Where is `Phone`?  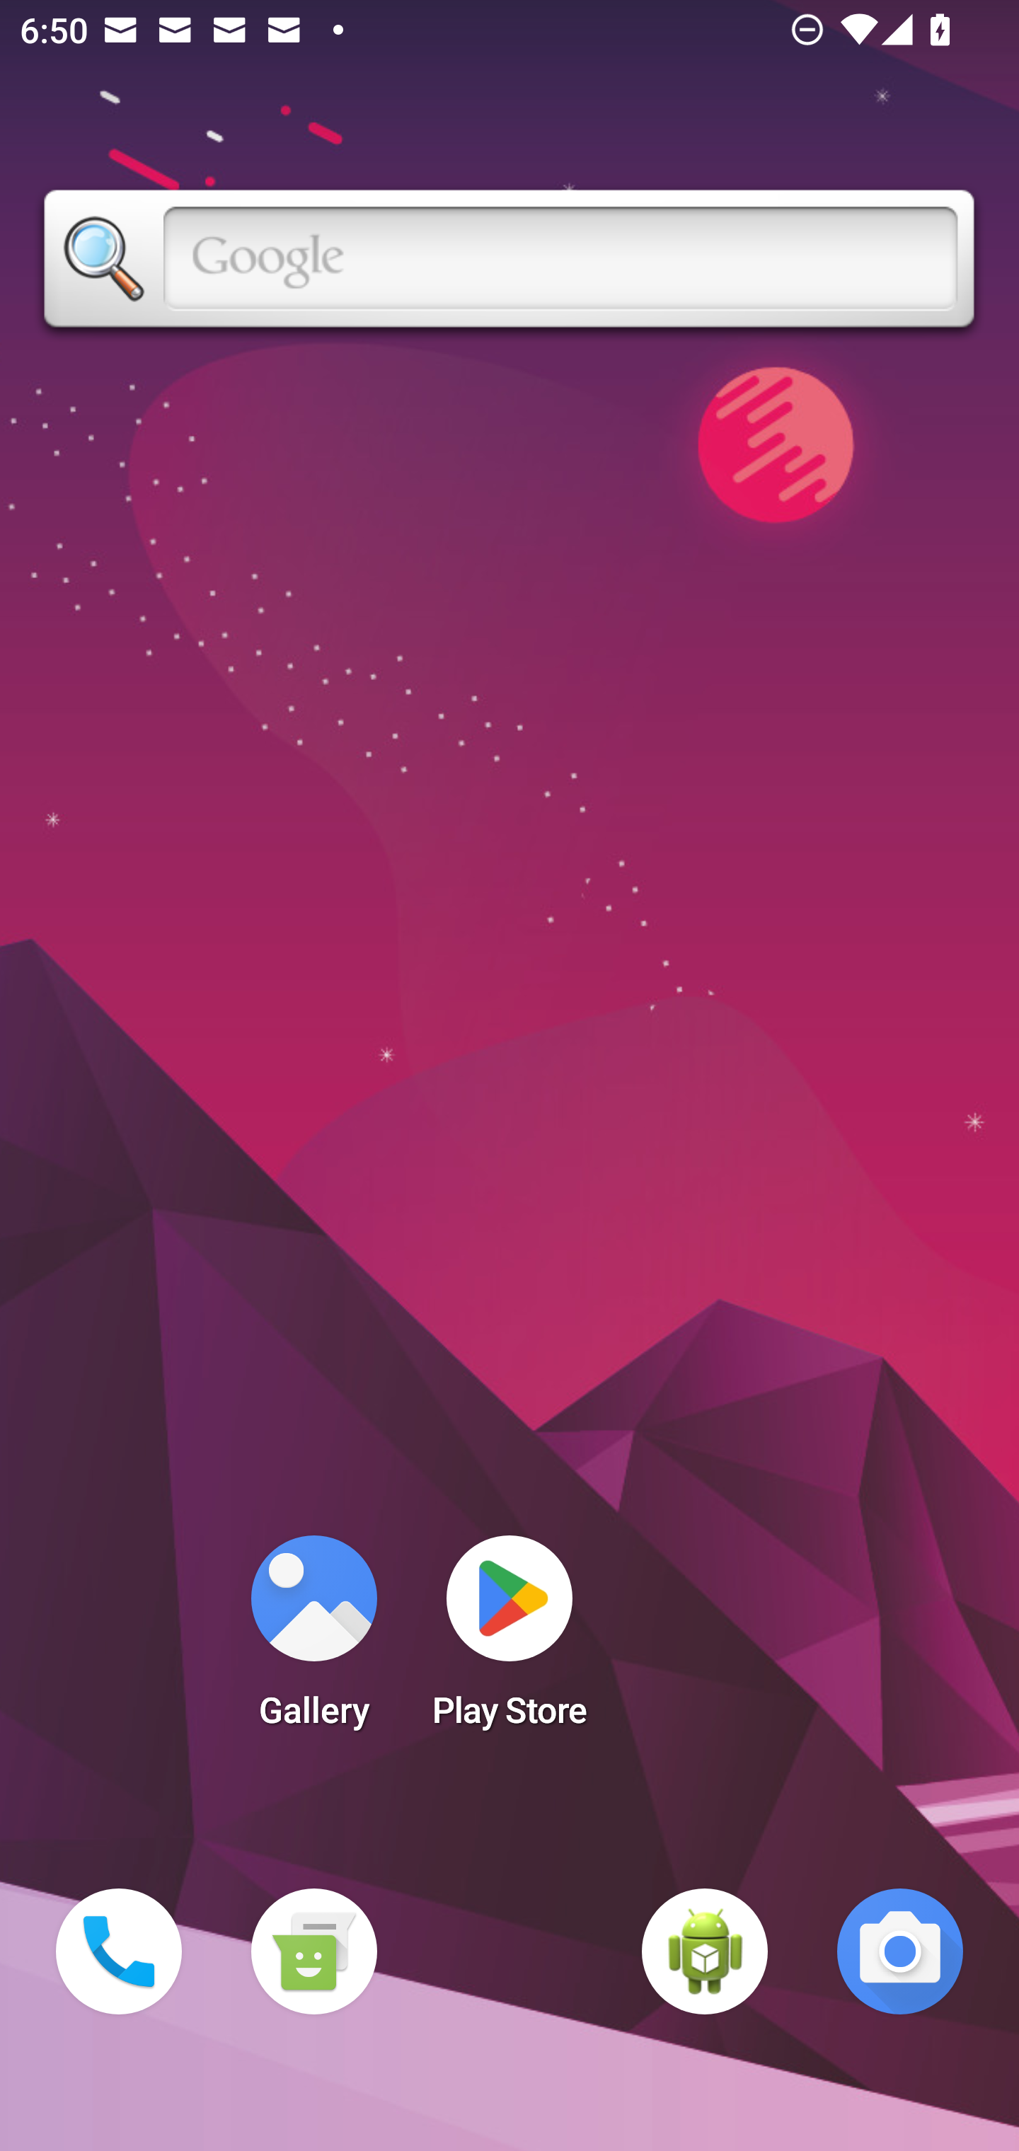
Phone is located at coordinates (119, 1951).